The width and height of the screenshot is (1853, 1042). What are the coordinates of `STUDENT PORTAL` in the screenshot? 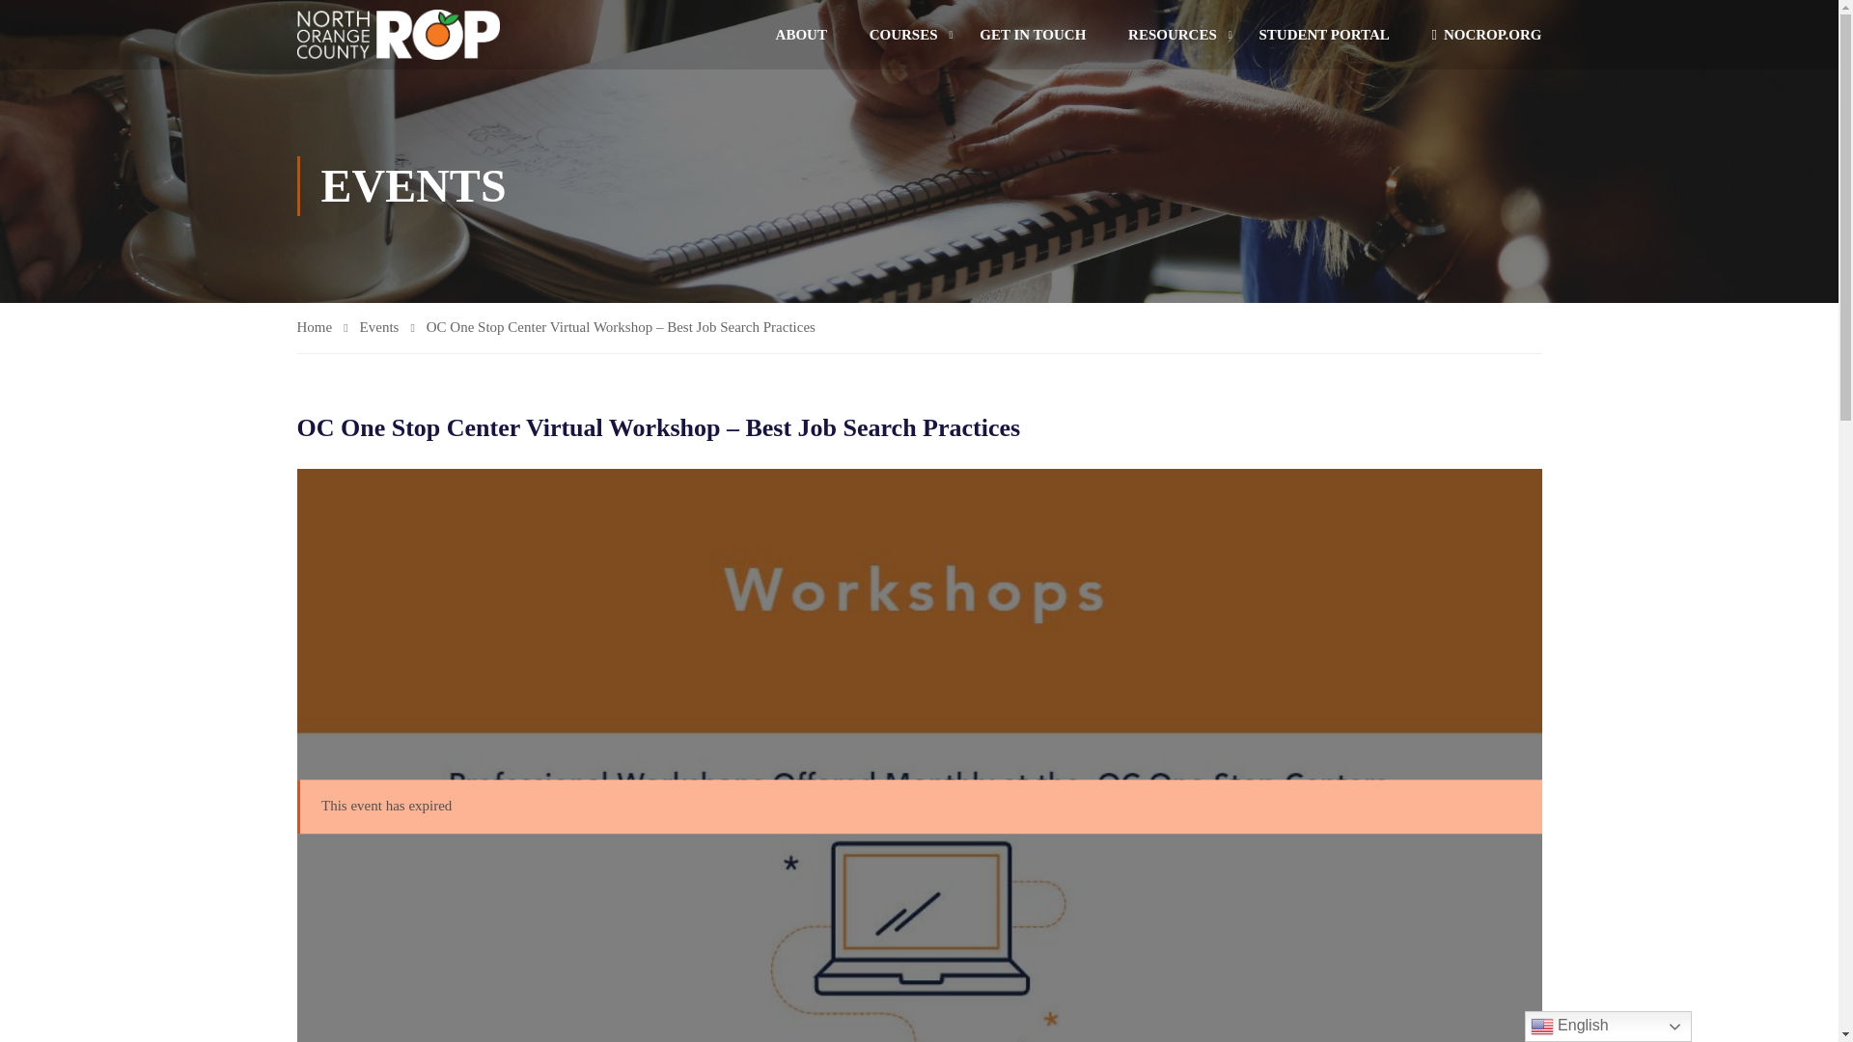 It's located at (1324, 35).